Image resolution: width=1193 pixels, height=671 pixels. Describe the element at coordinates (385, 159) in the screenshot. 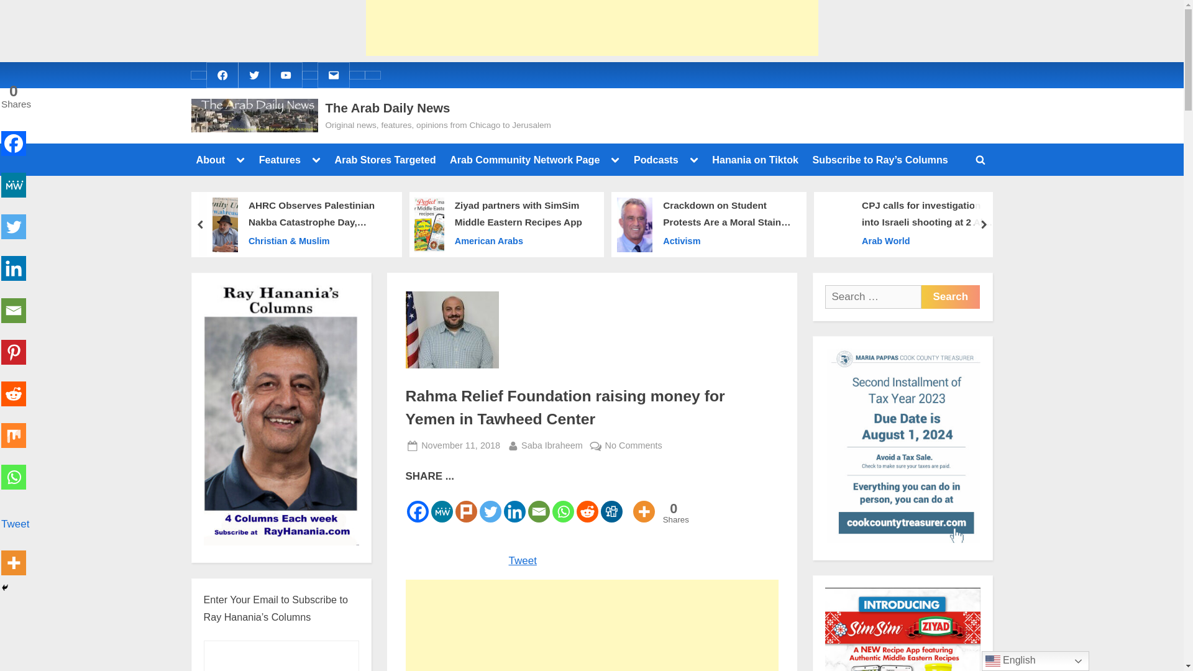

I see `Arab Stores Targeted` at that location.